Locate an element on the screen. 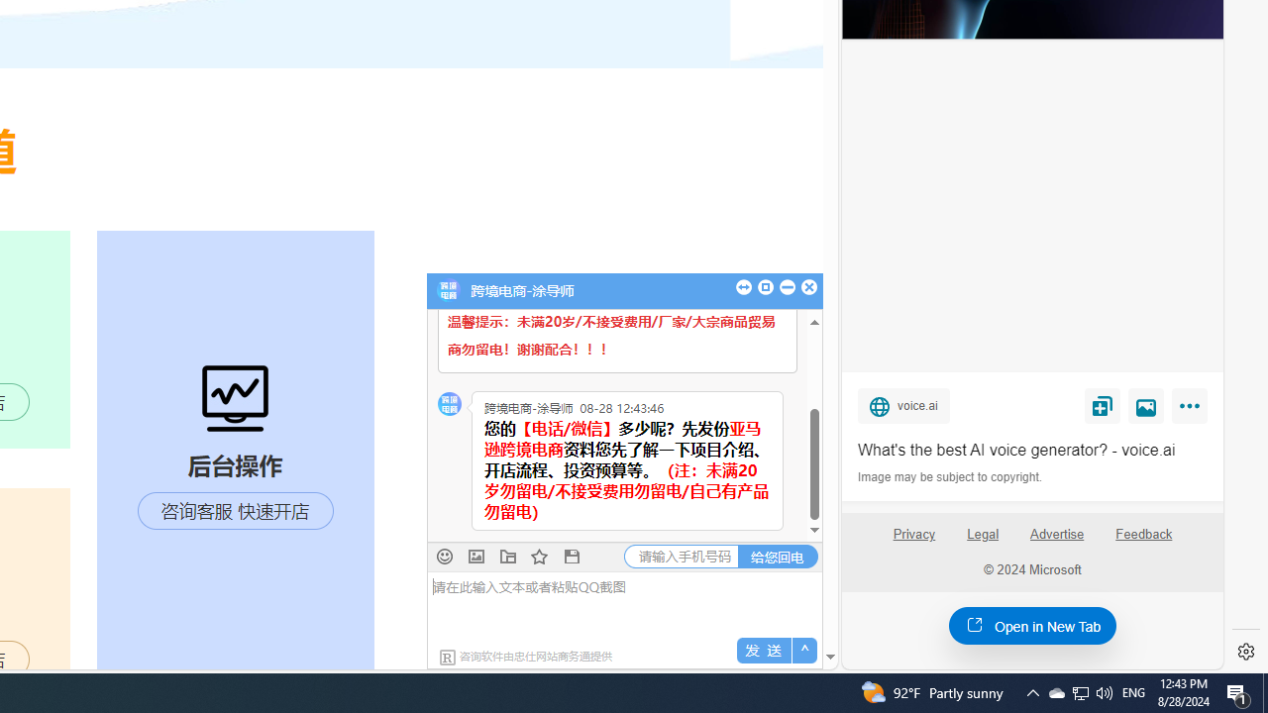 The width and height of the screenshot is (1268, 713). voice.ai is located at coordinates (903, 405).